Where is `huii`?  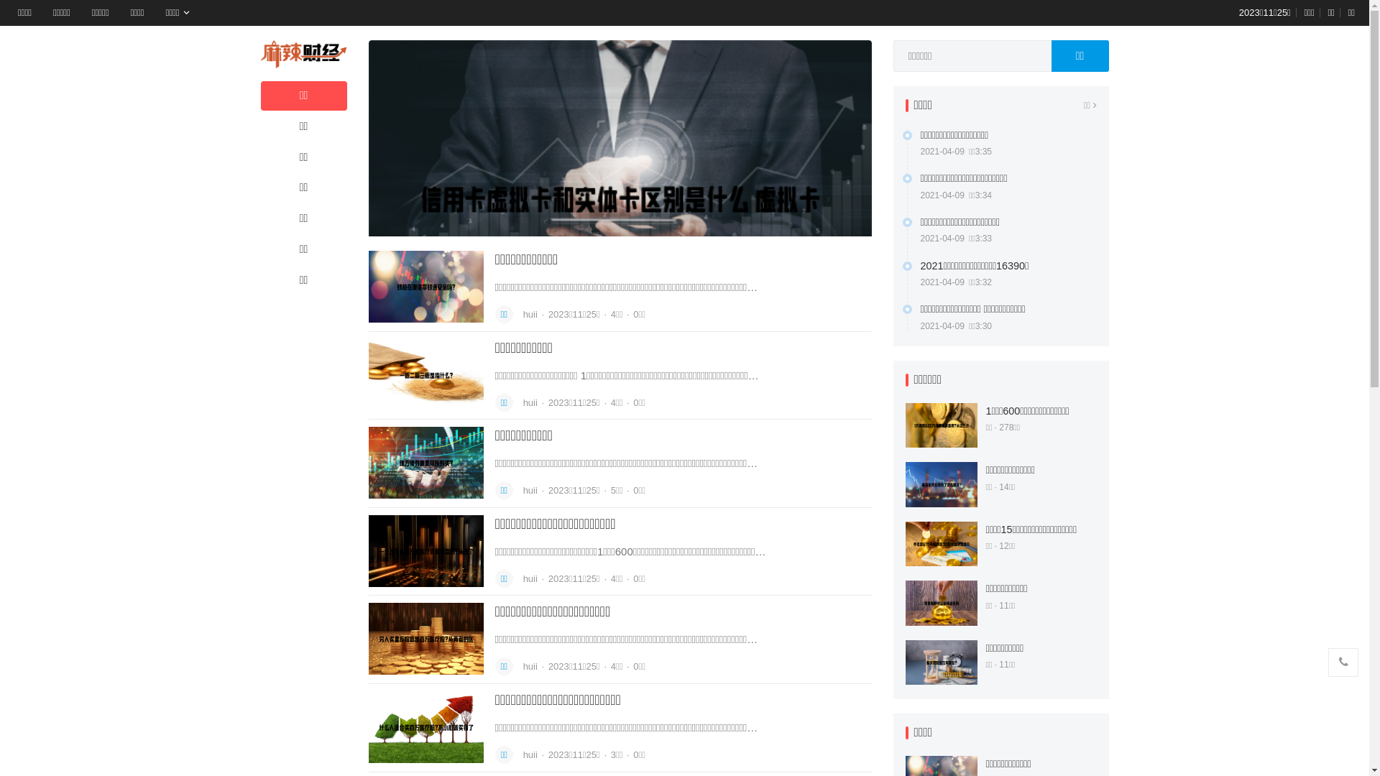 huii is located at coordinates (532, 402).